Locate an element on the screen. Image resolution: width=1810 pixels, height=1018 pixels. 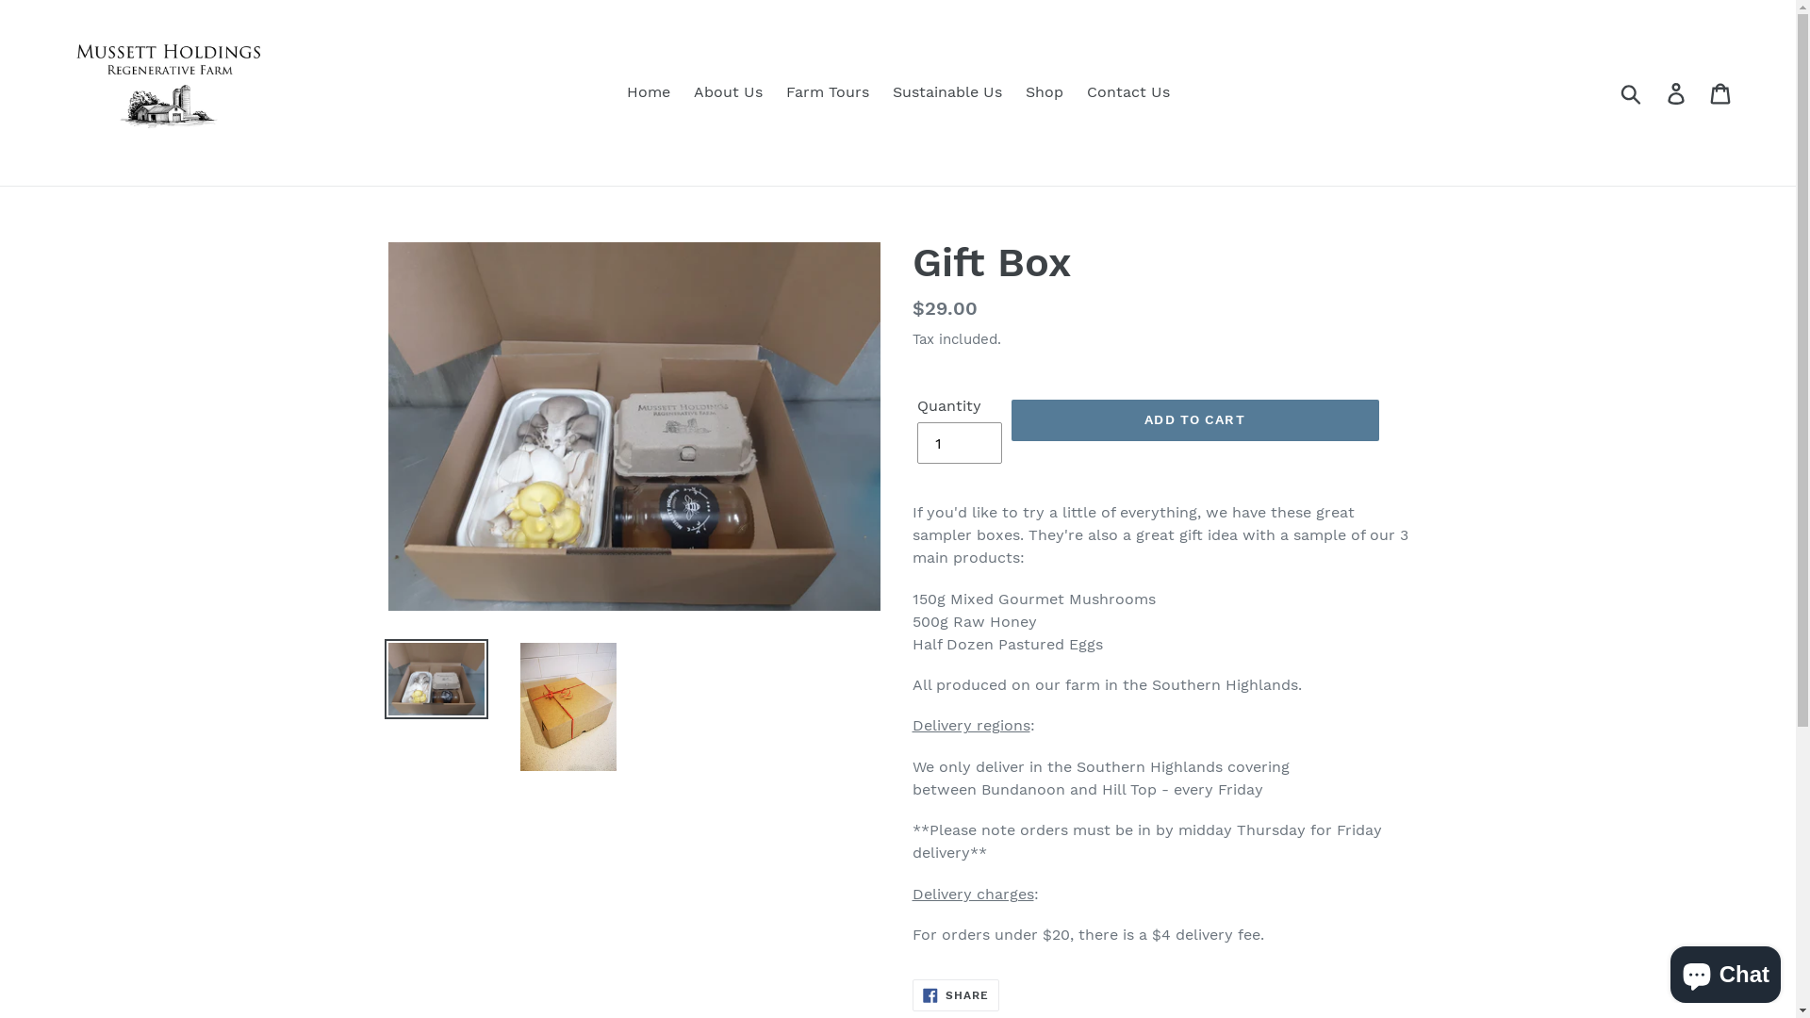
Submit is located at coordinates (1633, 92).